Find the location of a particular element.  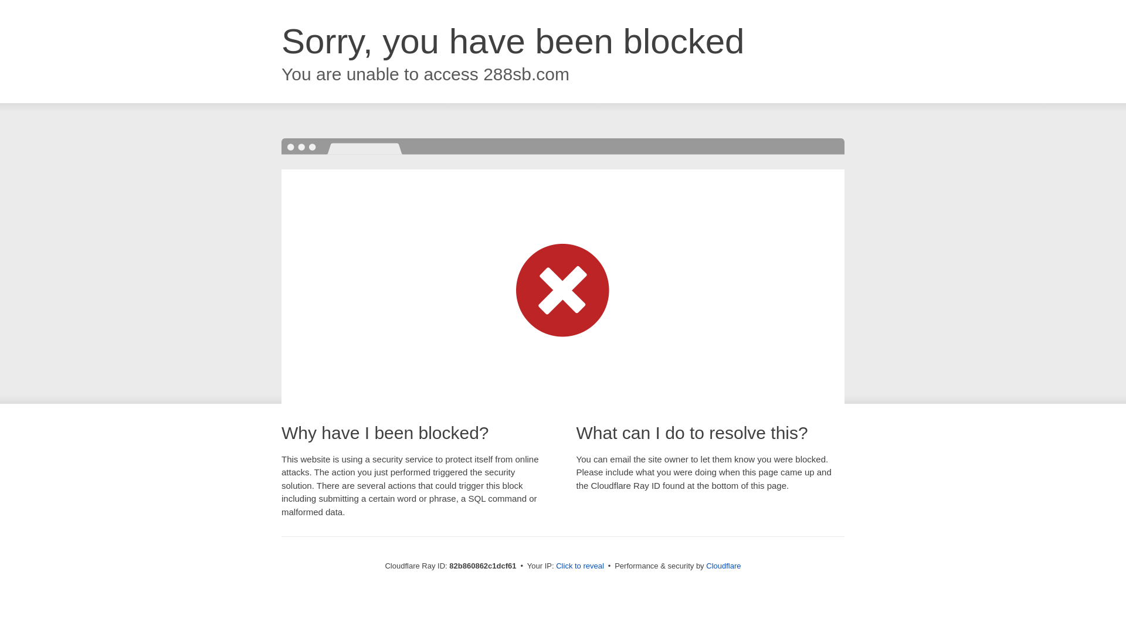

Click to reveal is located at coordinates (580, 566).